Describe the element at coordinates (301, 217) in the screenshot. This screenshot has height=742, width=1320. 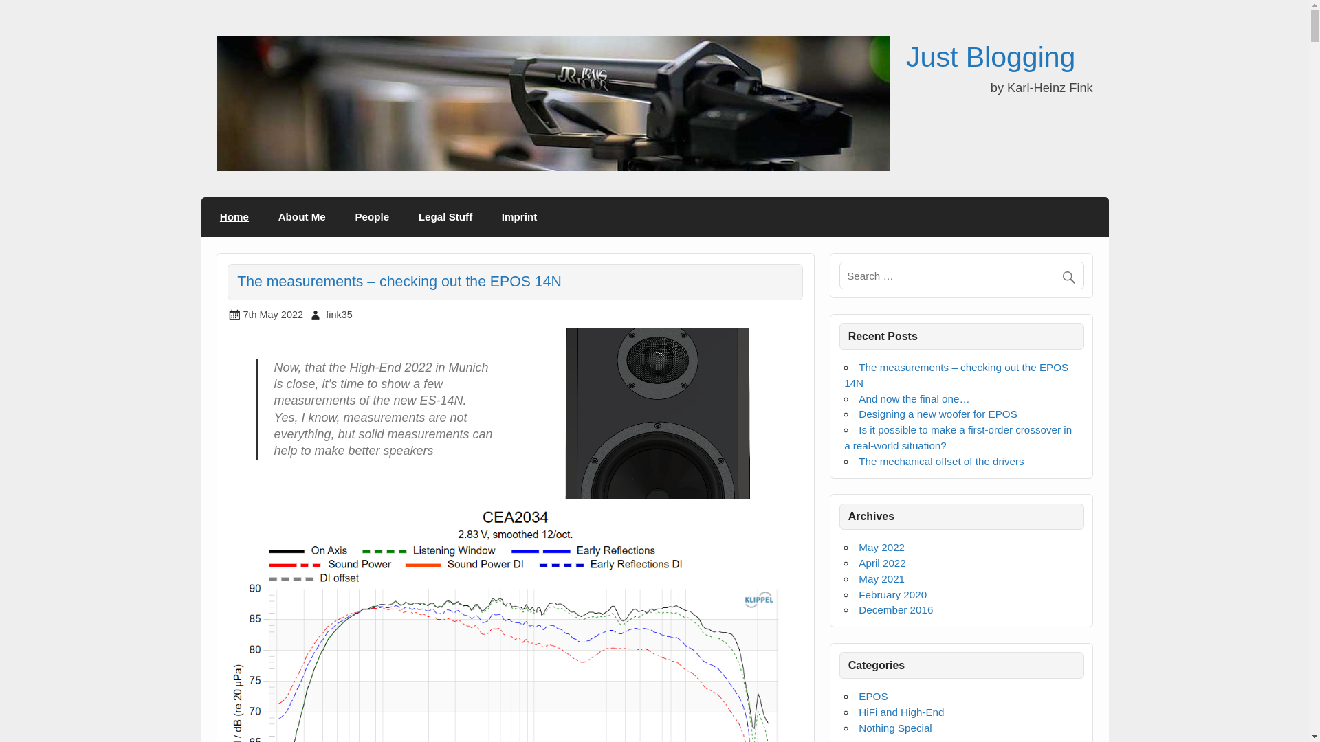
I see `About Me` at that location.